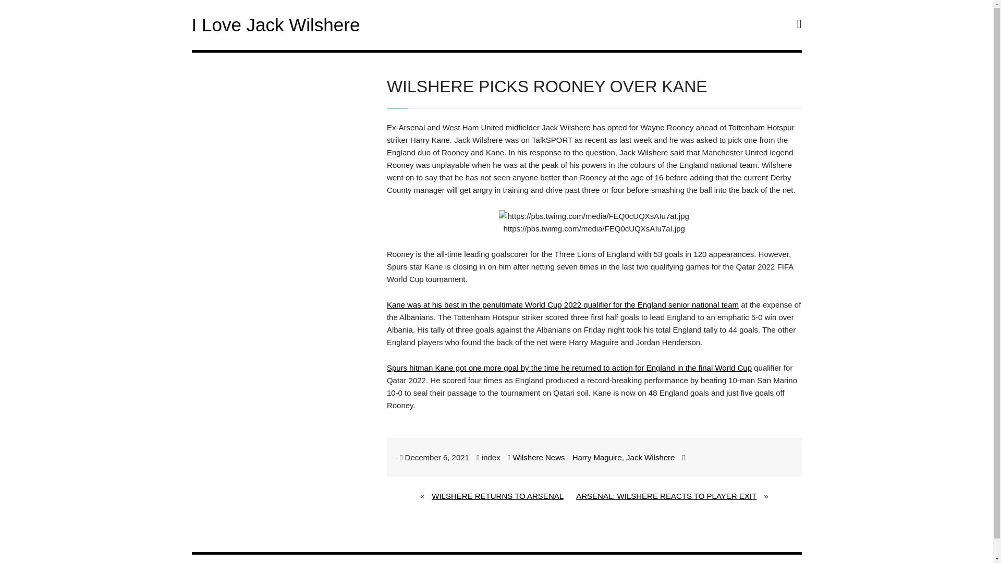  I want to click on WILSHERE RETURNS TO ARSENAL, so click(497, 496).